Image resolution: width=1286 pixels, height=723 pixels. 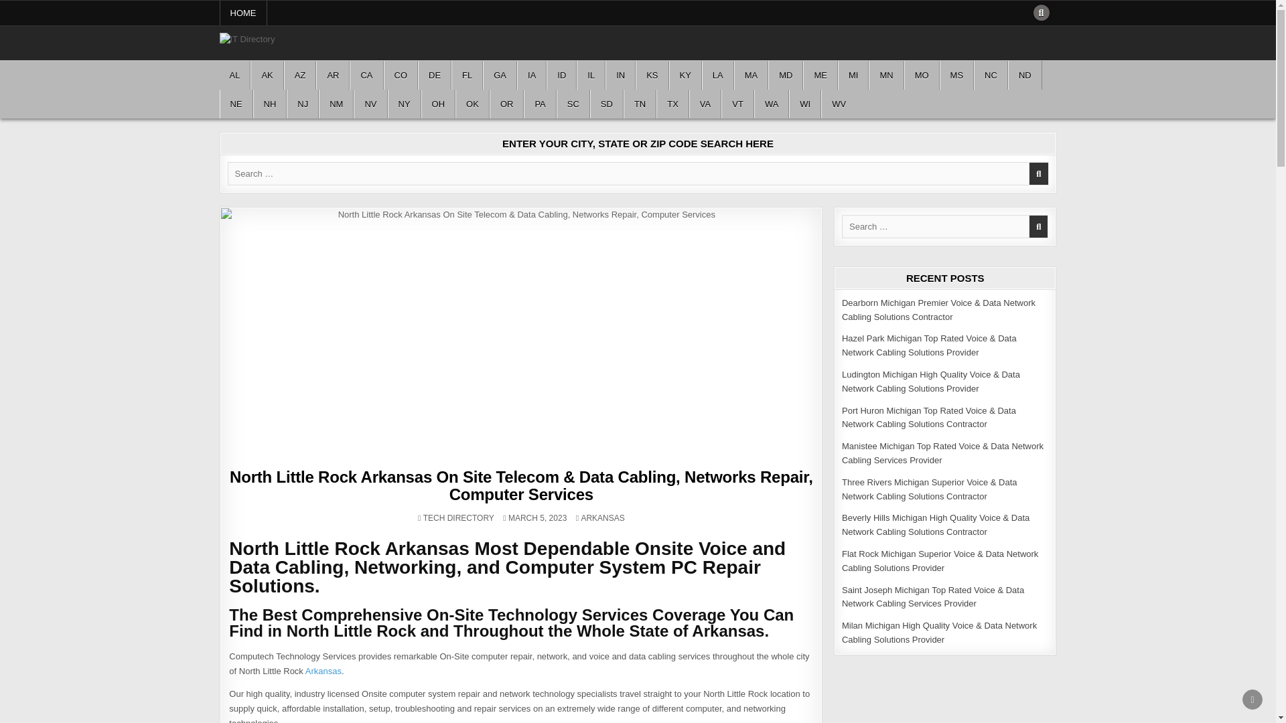 I want to click on AZ, so click(x=300, y=75).